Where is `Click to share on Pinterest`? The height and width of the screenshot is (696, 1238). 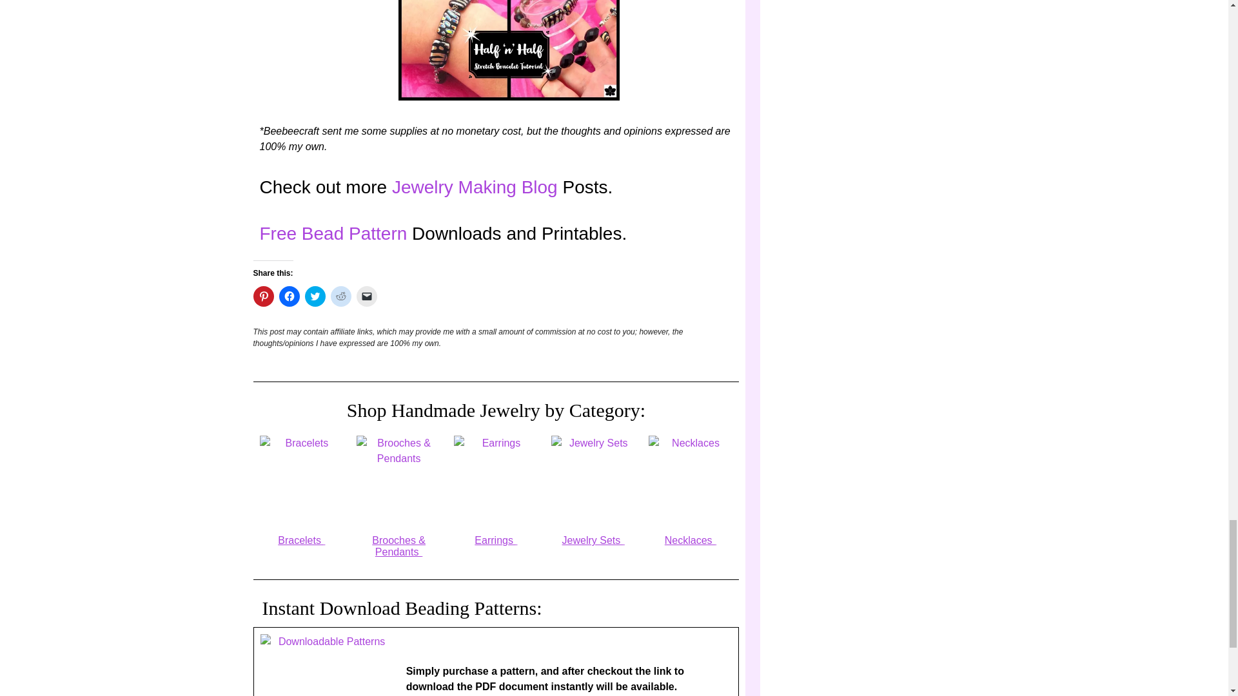
Click to share on Pinterest is located at coordinates (263, 296).